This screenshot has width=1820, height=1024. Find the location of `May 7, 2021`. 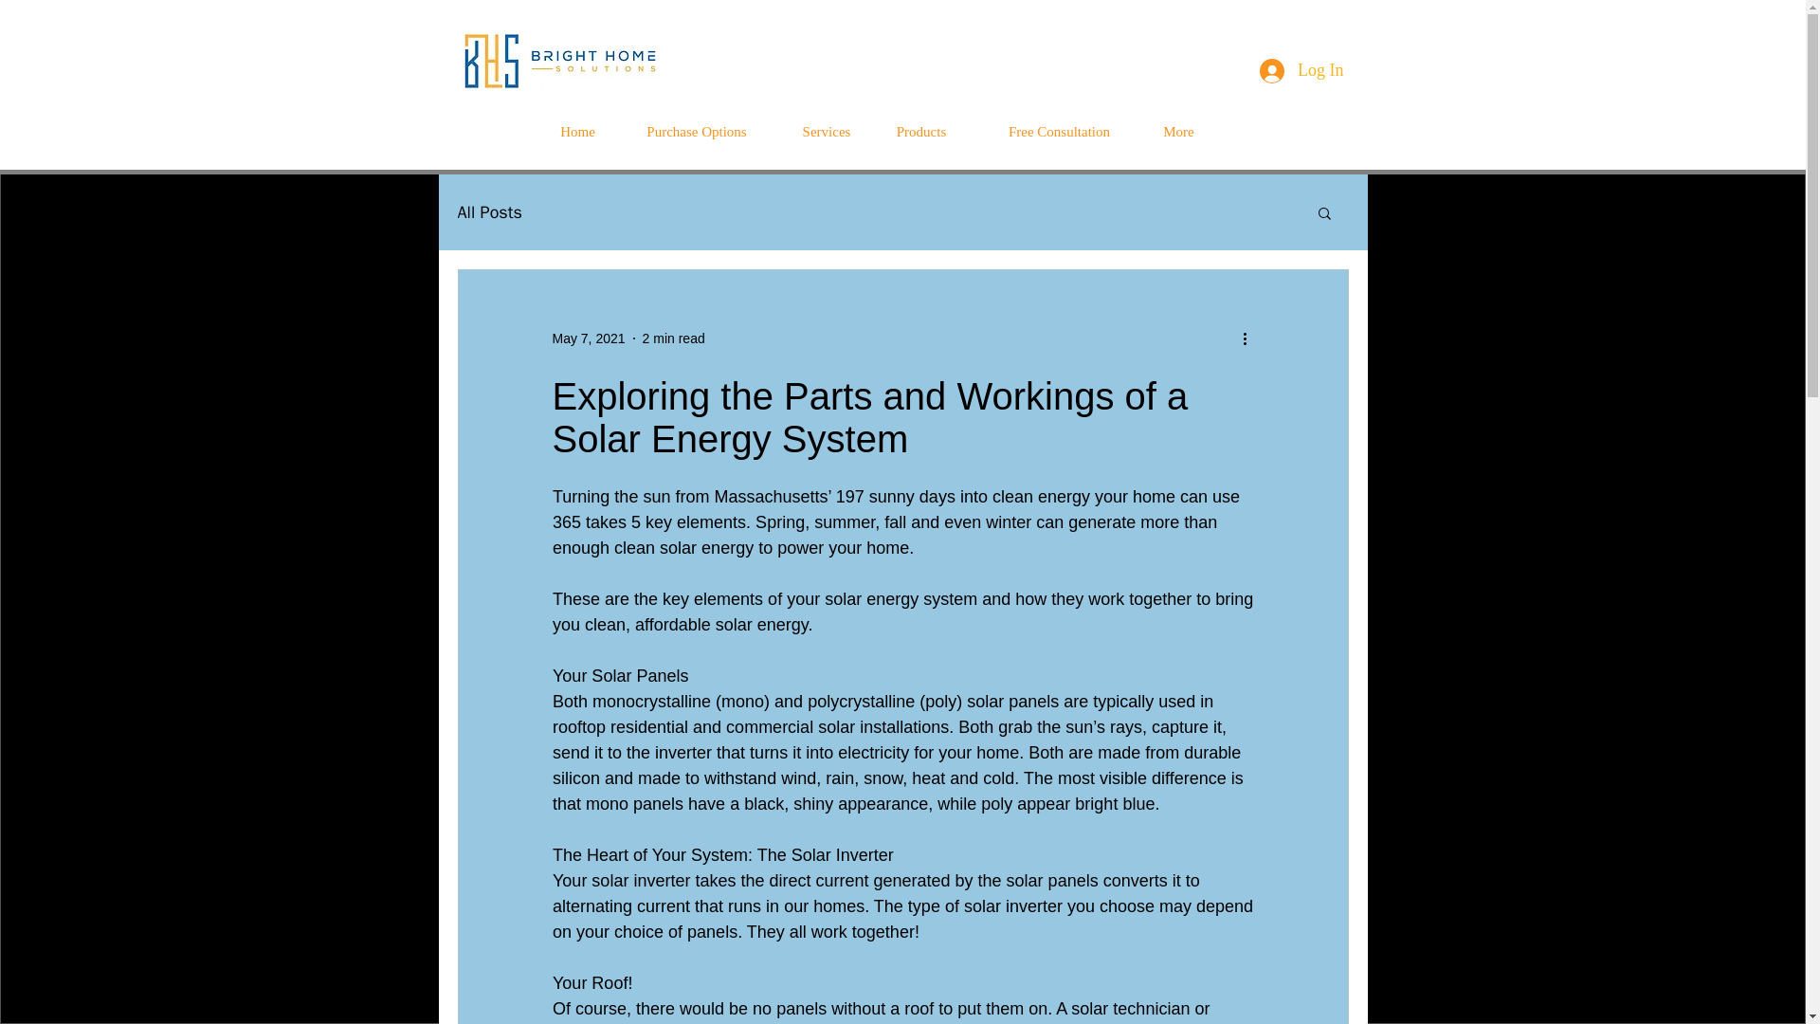

May 7, 2021 is located at coordinates (588, 337).